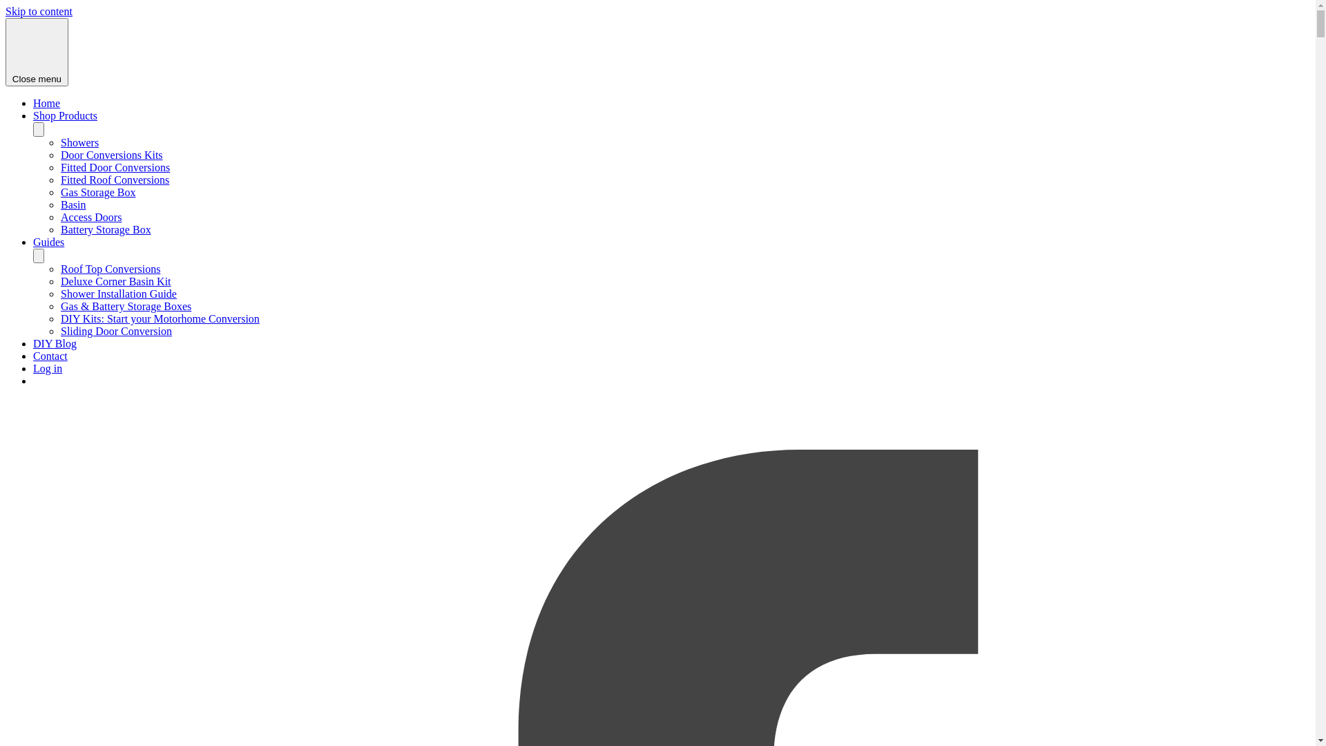  I want to click on Close menu, so click(37, 52).